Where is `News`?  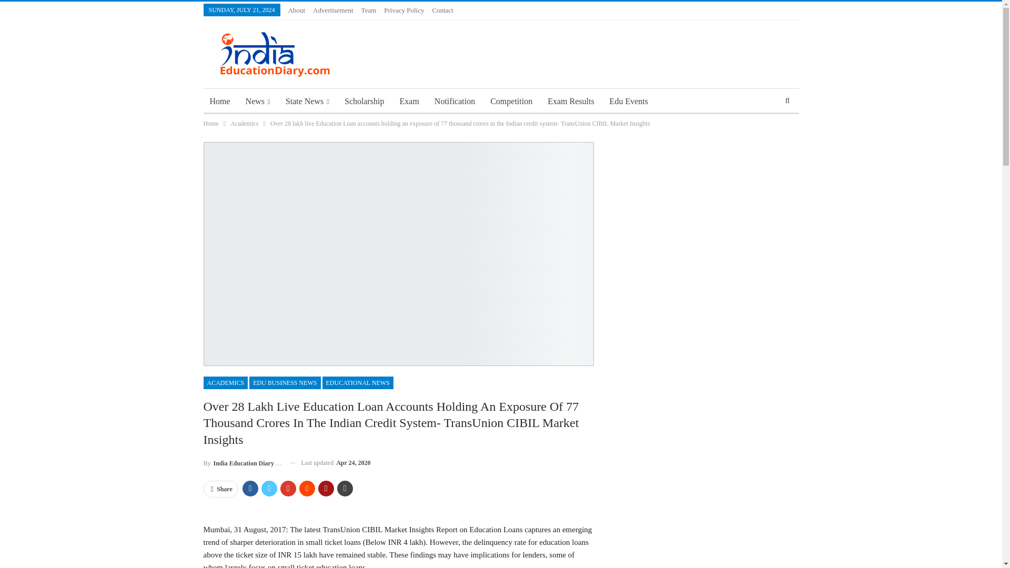 News is located at coordinates (258, 101).